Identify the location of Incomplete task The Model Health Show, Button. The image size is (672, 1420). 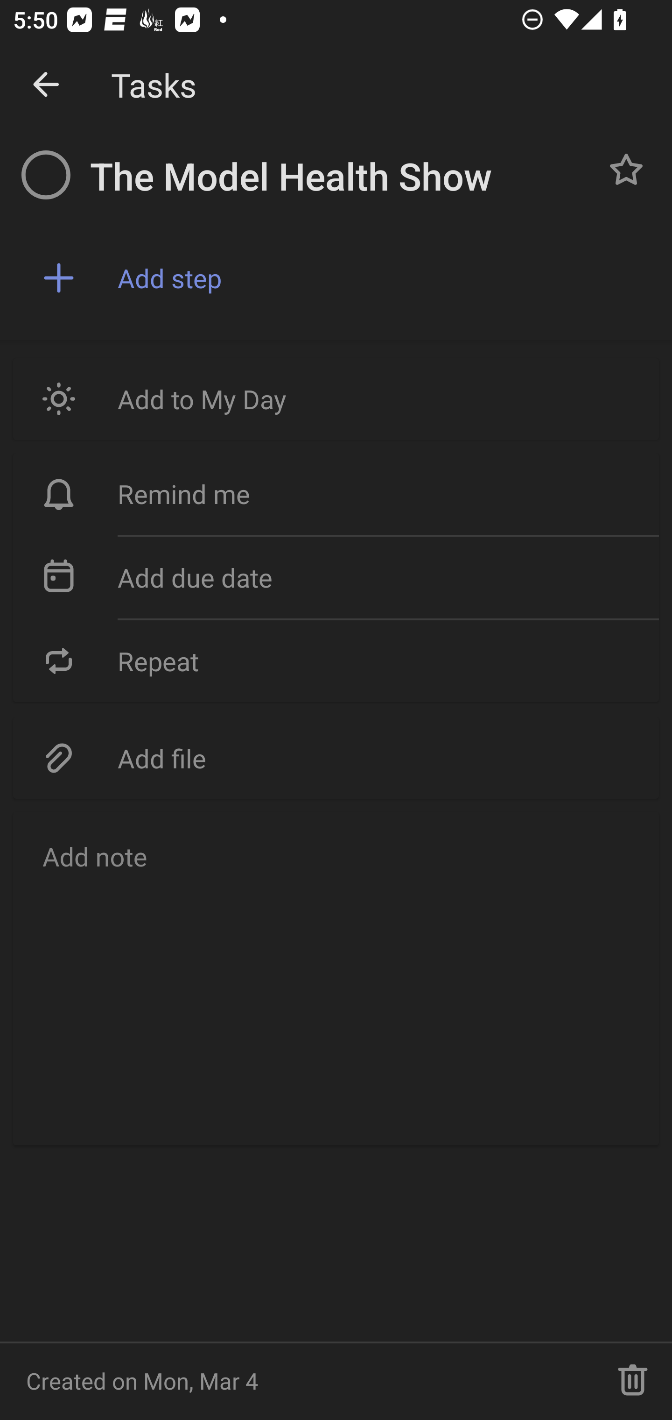
(46, 175).